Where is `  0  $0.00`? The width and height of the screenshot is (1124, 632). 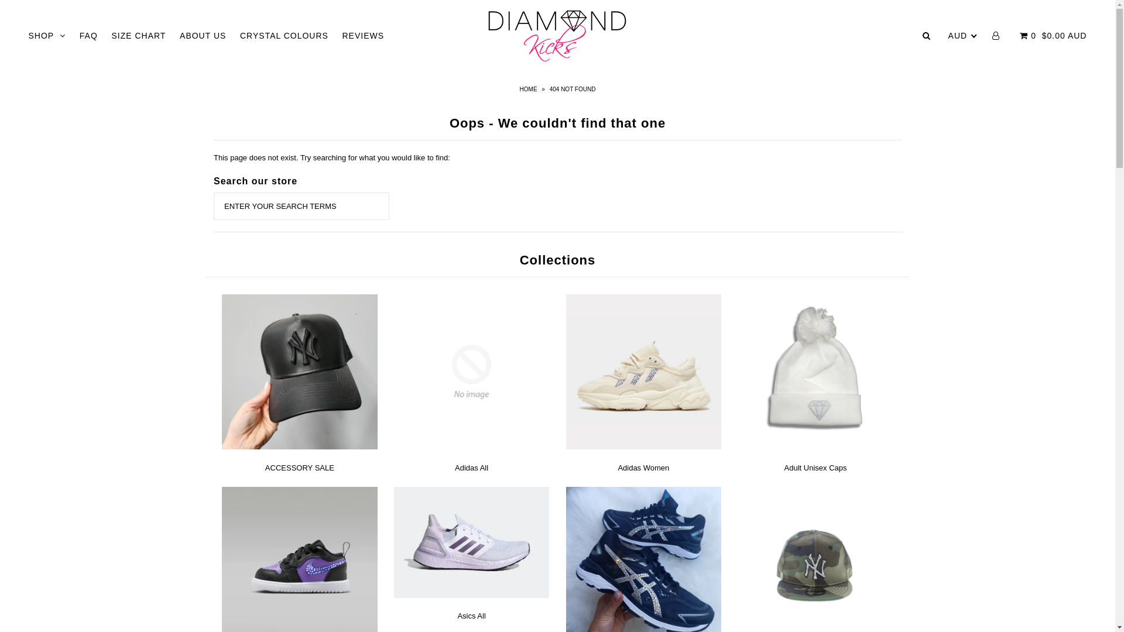   0  $0.00 is located at coordinates (1063, 36).